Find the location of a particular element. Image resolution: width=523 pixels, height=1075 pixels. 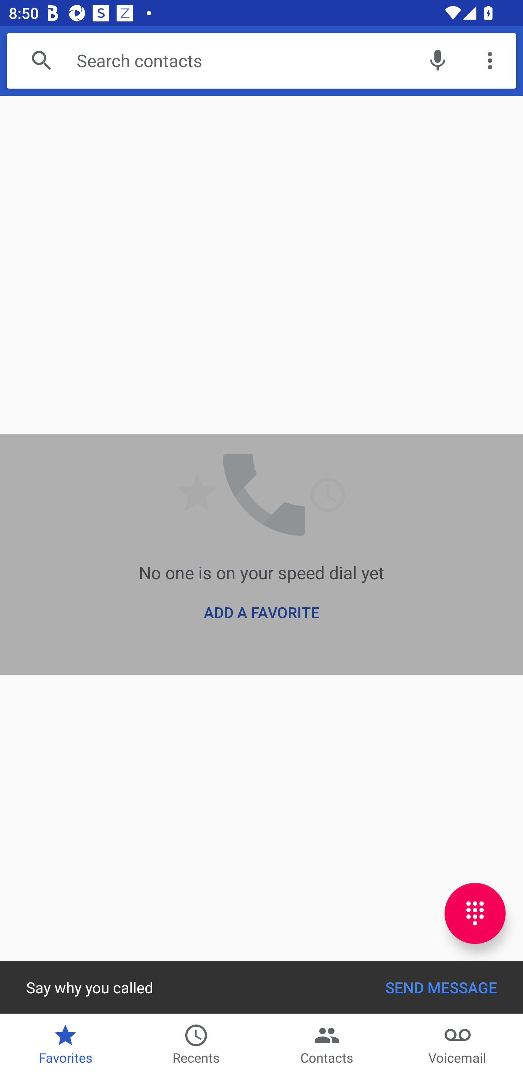

SEND MESSAGE is located at coordinates (441, 987).